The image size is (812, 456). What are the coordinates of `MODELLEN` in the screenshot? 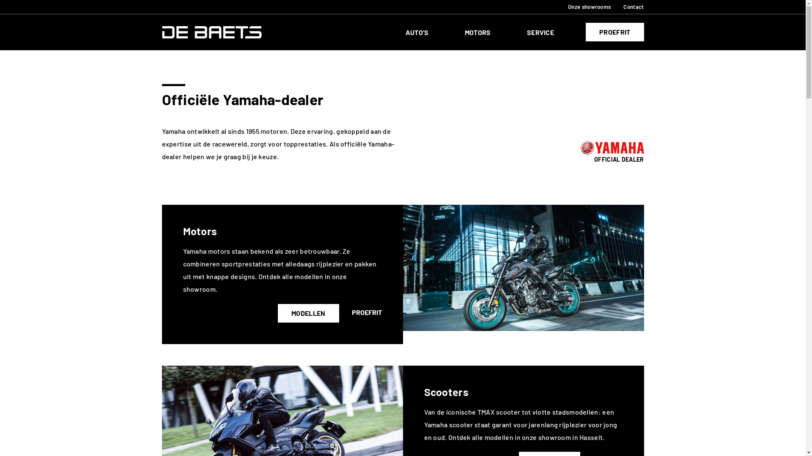 It's located at (308, 313).